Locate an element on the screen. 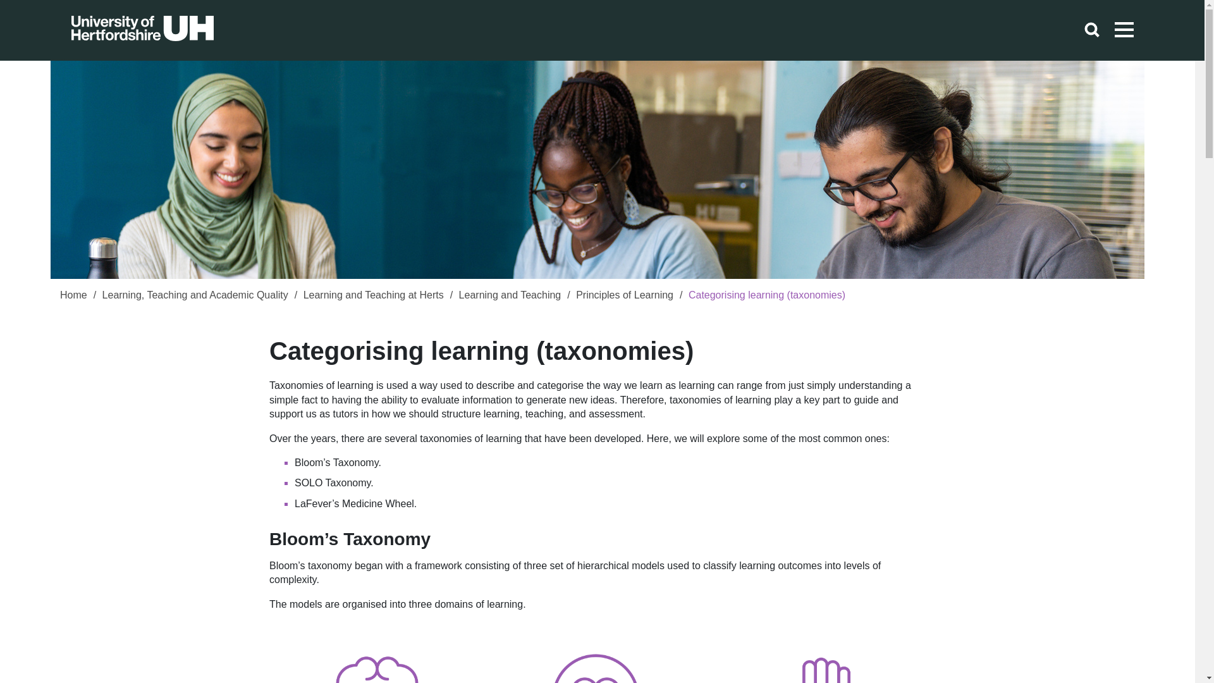 Image resolution: width=1214 pixels, height=683 pixels. Principles of Learning is located at coordinates (625, 296).